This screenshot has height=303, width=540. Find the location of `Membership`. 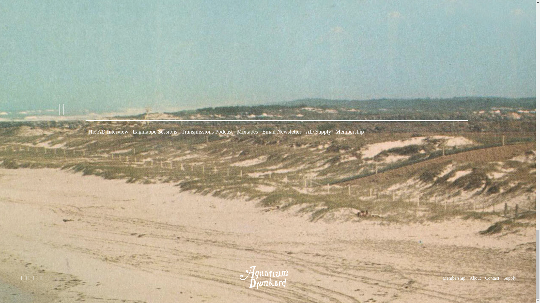

Membership is located at coordinates (350, 131).